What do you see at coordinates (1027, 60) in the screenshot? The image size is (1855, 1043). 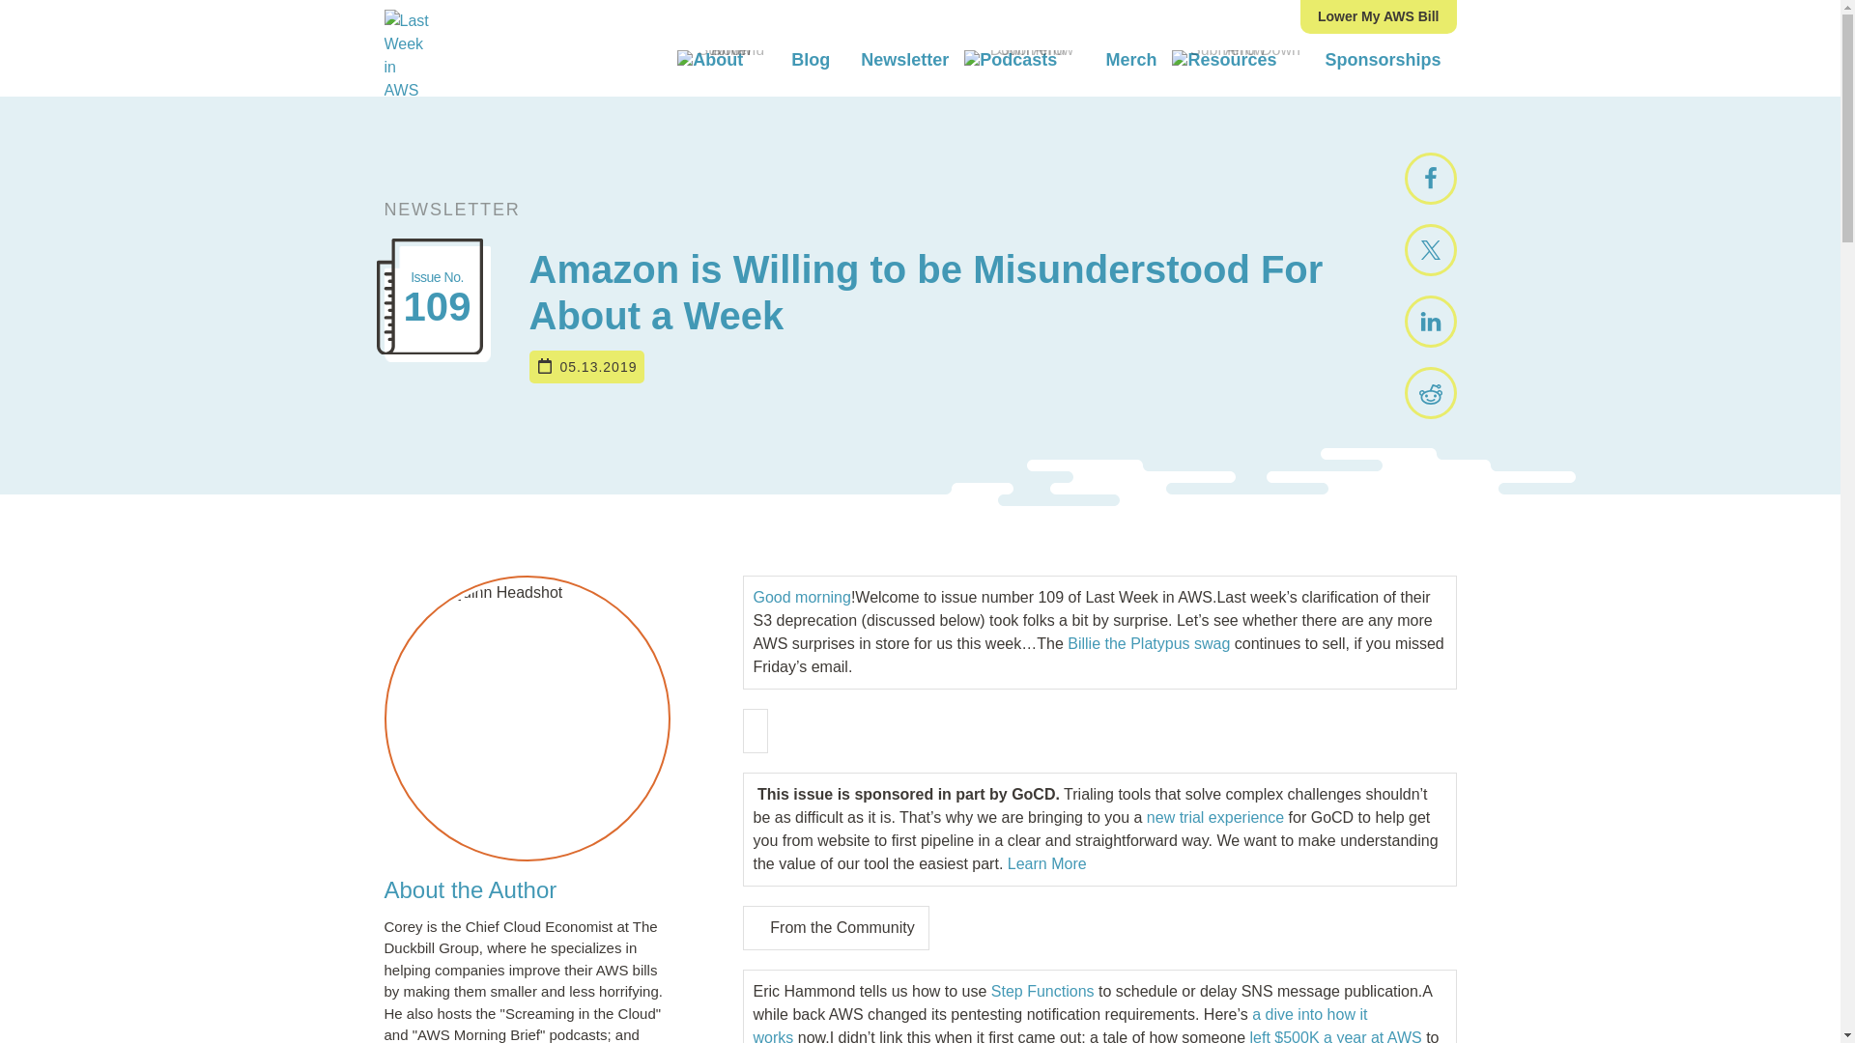 I see `Podcasts` at bounding box center [1027, 60].